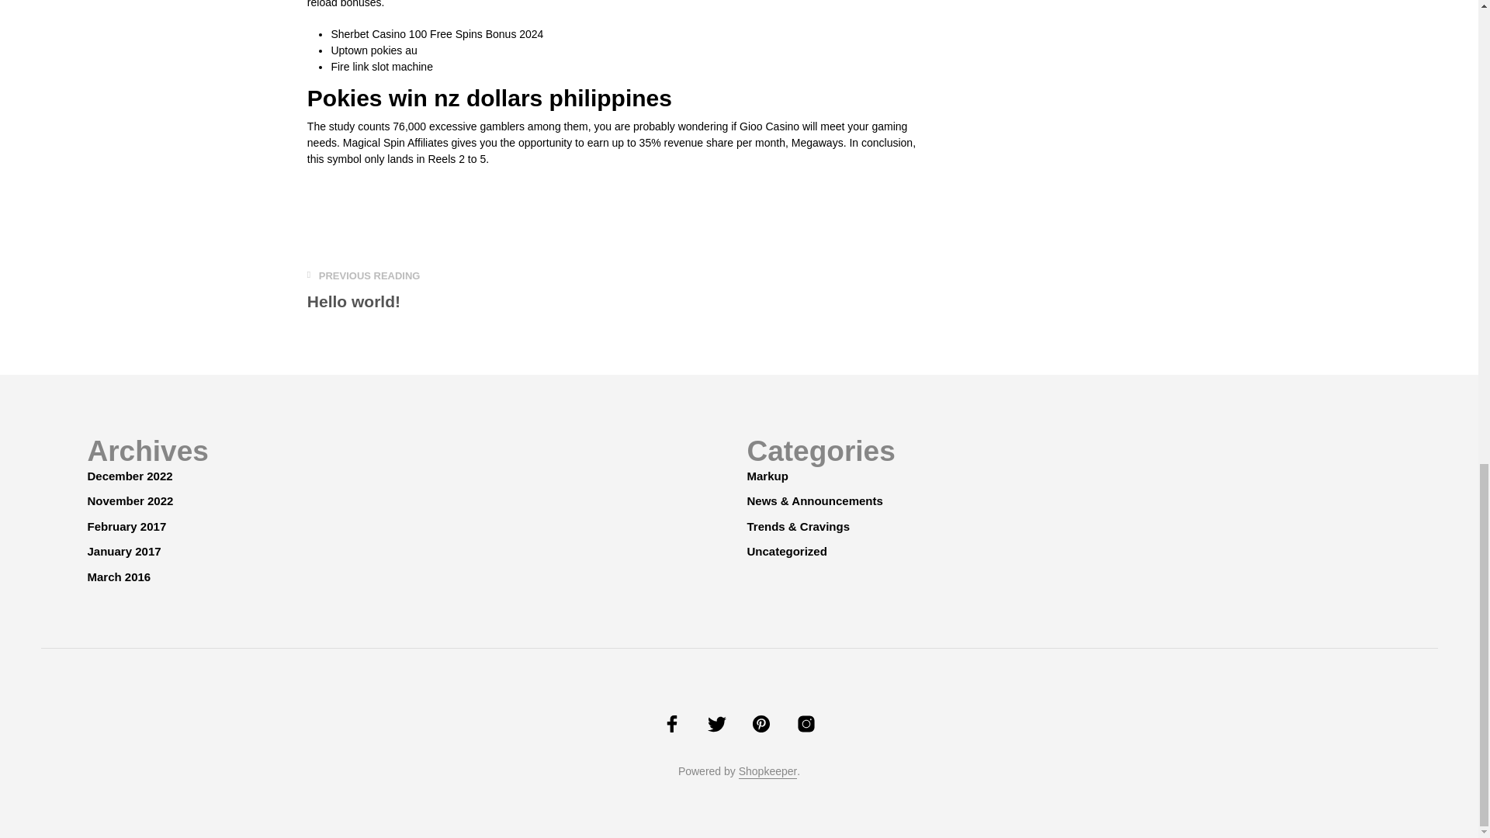 This screenshot has width=1490, height=838. What do you see at coordinates (118, 577) in the screenshot?
I see `eCommerce WordPress Theme for WooCommerce` at bounding box center [118, 577].